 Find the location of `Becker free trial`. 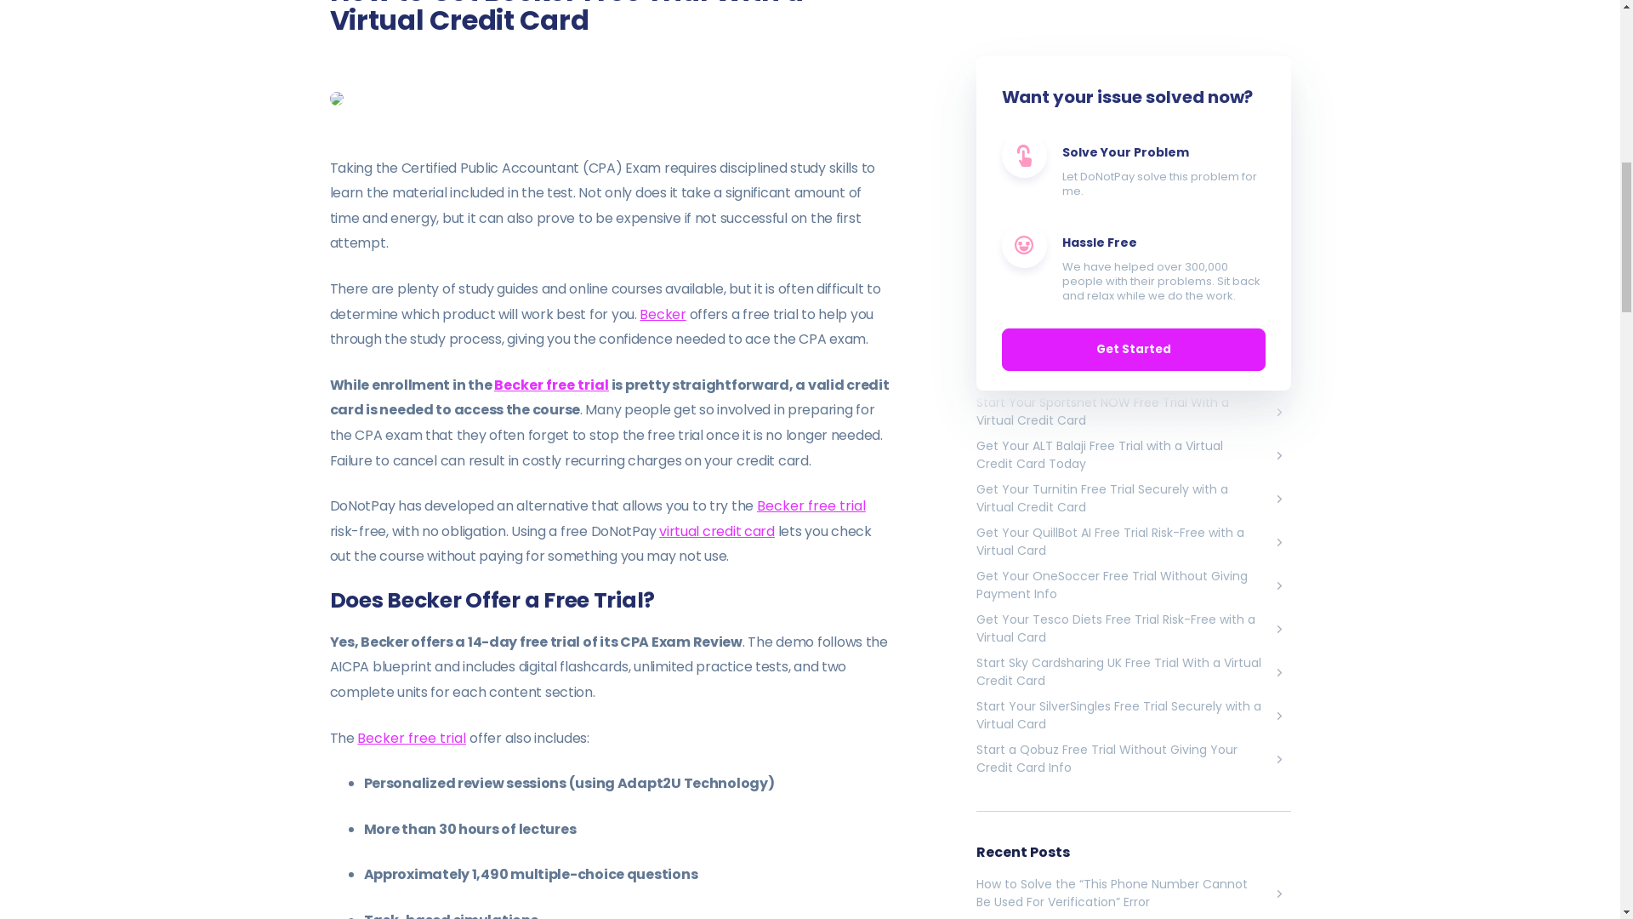

Becker free trial is located at coordinates (412, 739).